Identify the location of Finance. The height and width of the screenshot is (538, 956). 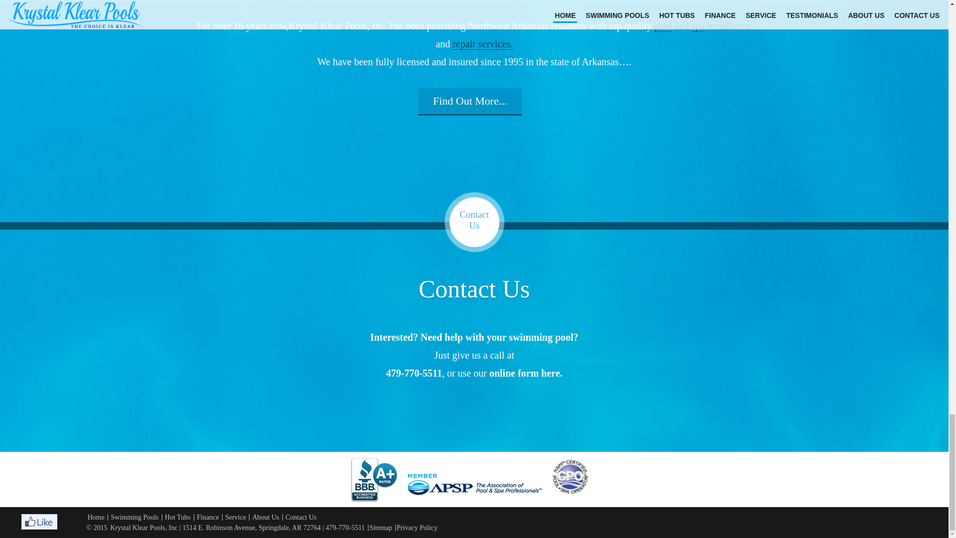
(208, 517).